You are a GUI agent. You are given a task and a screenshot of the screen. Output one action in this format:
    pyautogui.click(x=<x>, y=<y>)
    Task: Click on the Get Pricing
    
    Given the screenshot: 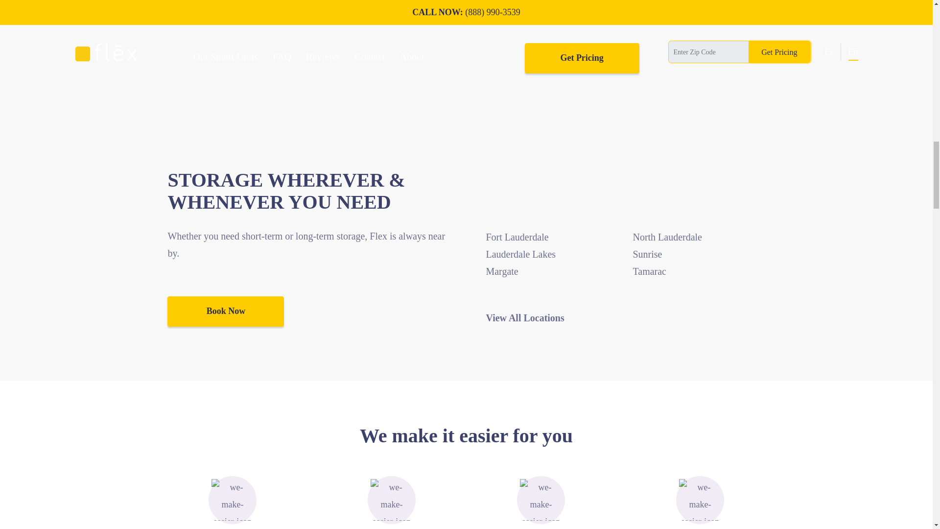 What is the action you would take?
    pyautogui.click(x=582, y=58)
    